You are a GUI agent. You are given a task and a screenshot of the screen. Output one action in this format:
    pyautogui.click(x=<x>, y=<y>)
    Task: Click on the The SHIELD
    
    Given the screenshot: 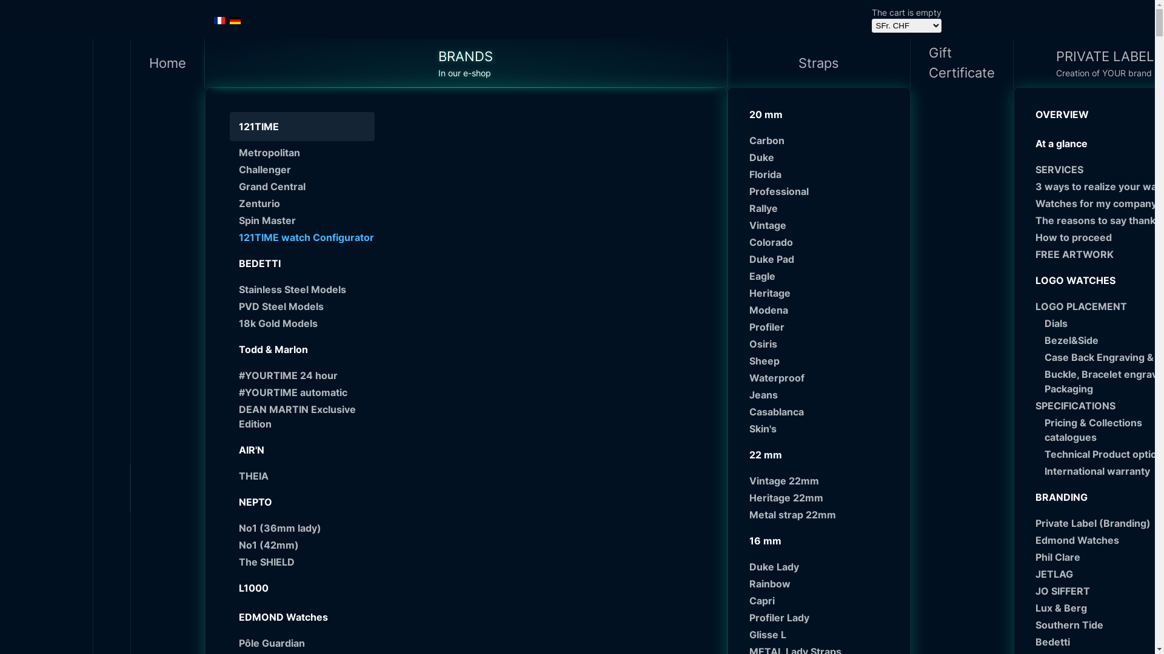 What is the action you would take?
    pyautogui.click(x=307, y=562)
    